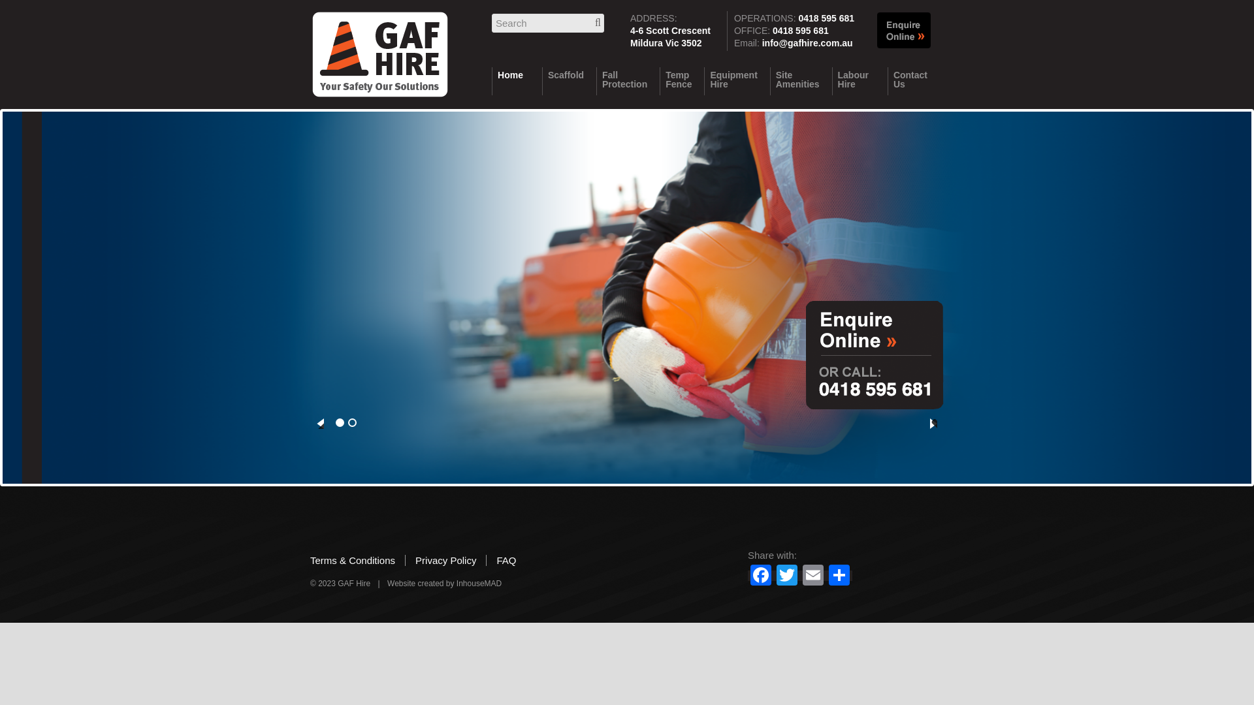  Describe the element at coordinates (934, 424) in the screenshot. I see `Next` at that location.